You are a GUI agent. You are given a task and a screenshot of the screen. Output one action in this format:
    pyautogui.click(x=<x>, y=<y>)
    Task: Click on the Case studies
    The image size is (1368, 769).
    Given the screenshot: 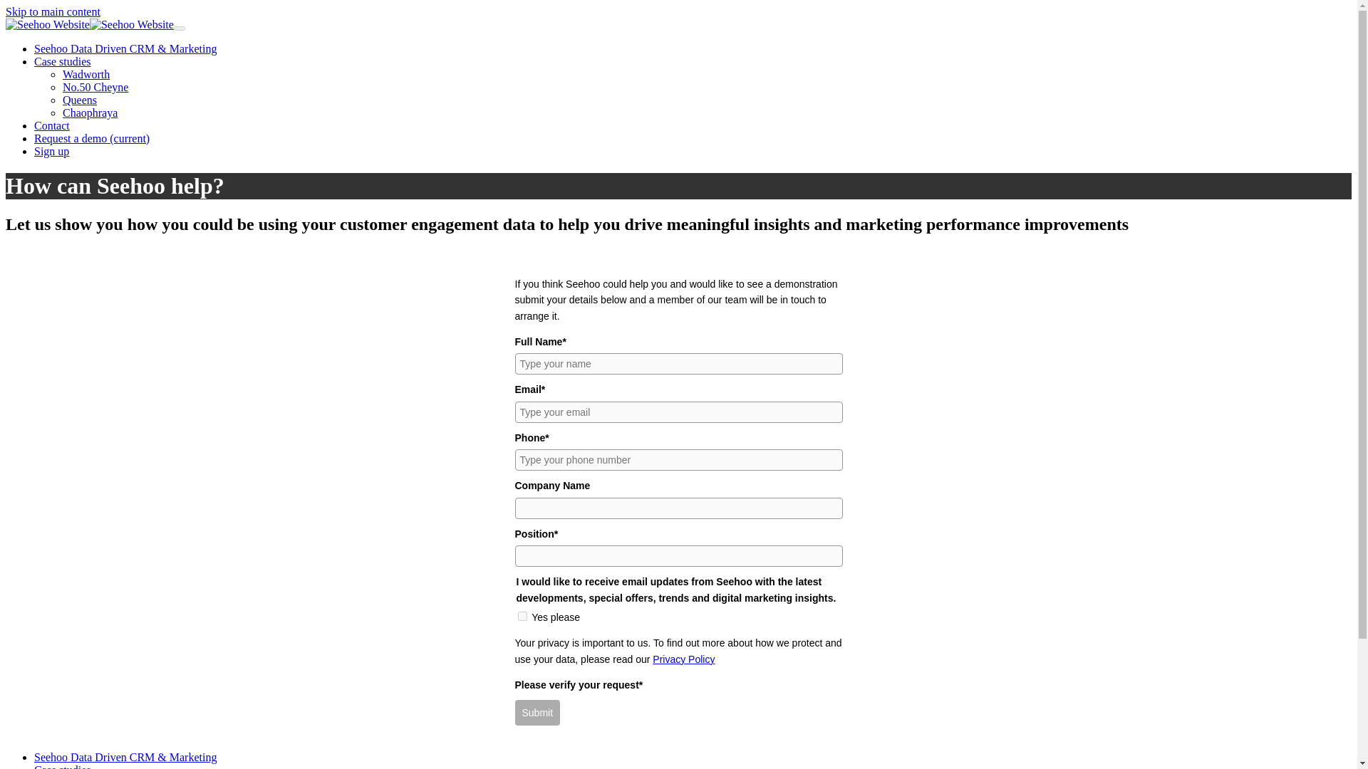 What is the action you would take?
    pyautogui.click(x=63, y=61)
    